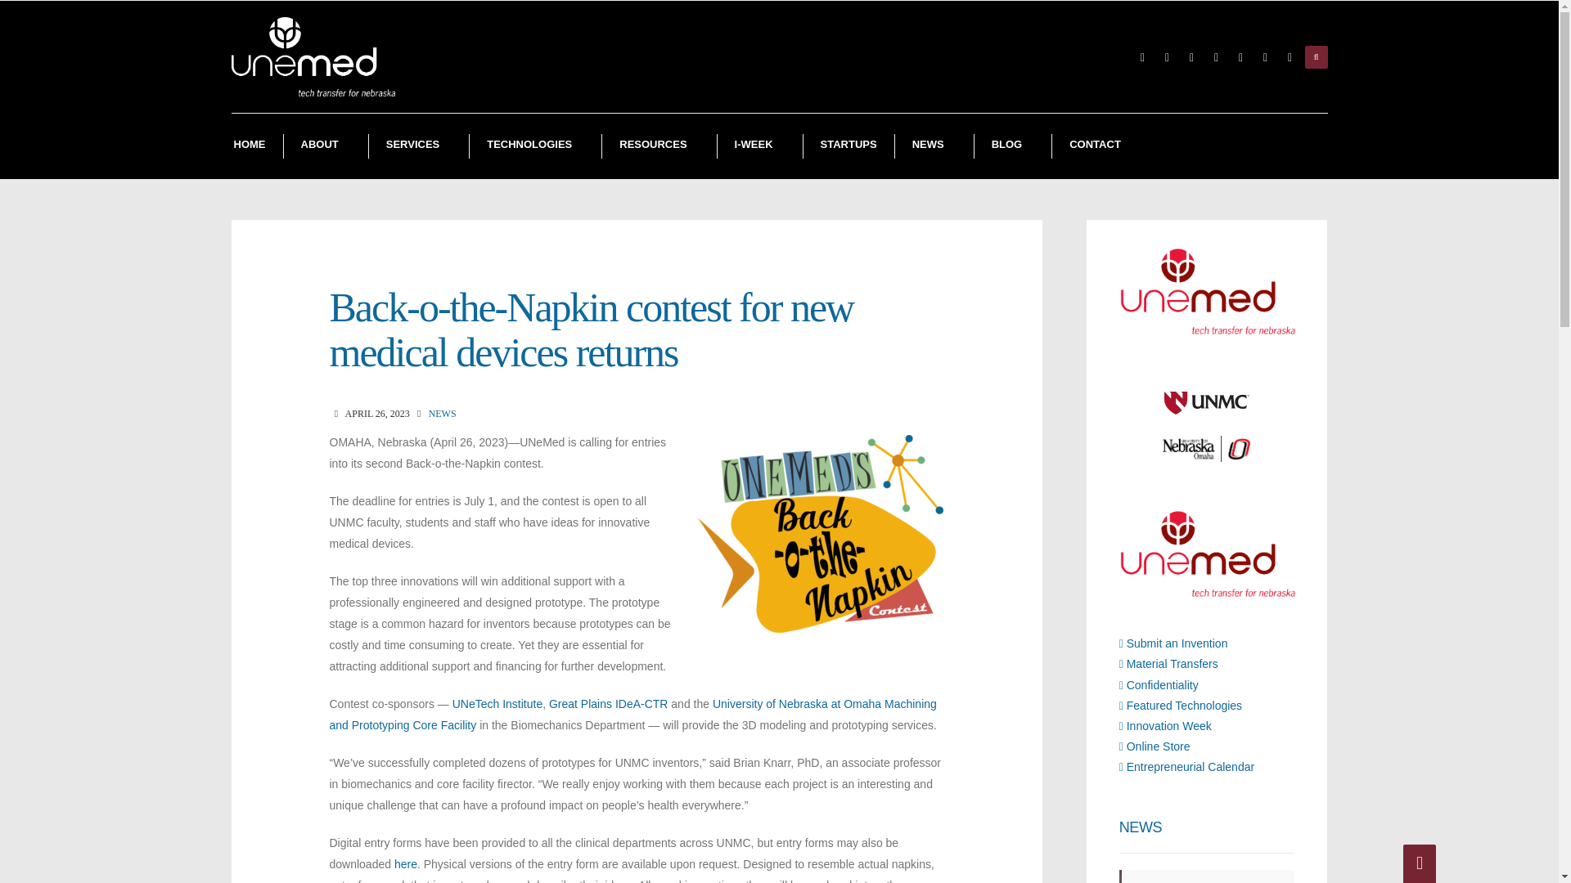 The width and height of the screenshot is (1571, 883). What do you see at coordinates (1167, 57) in the screenshot?
I see `Facebook` at bounding box center [1167, 57].